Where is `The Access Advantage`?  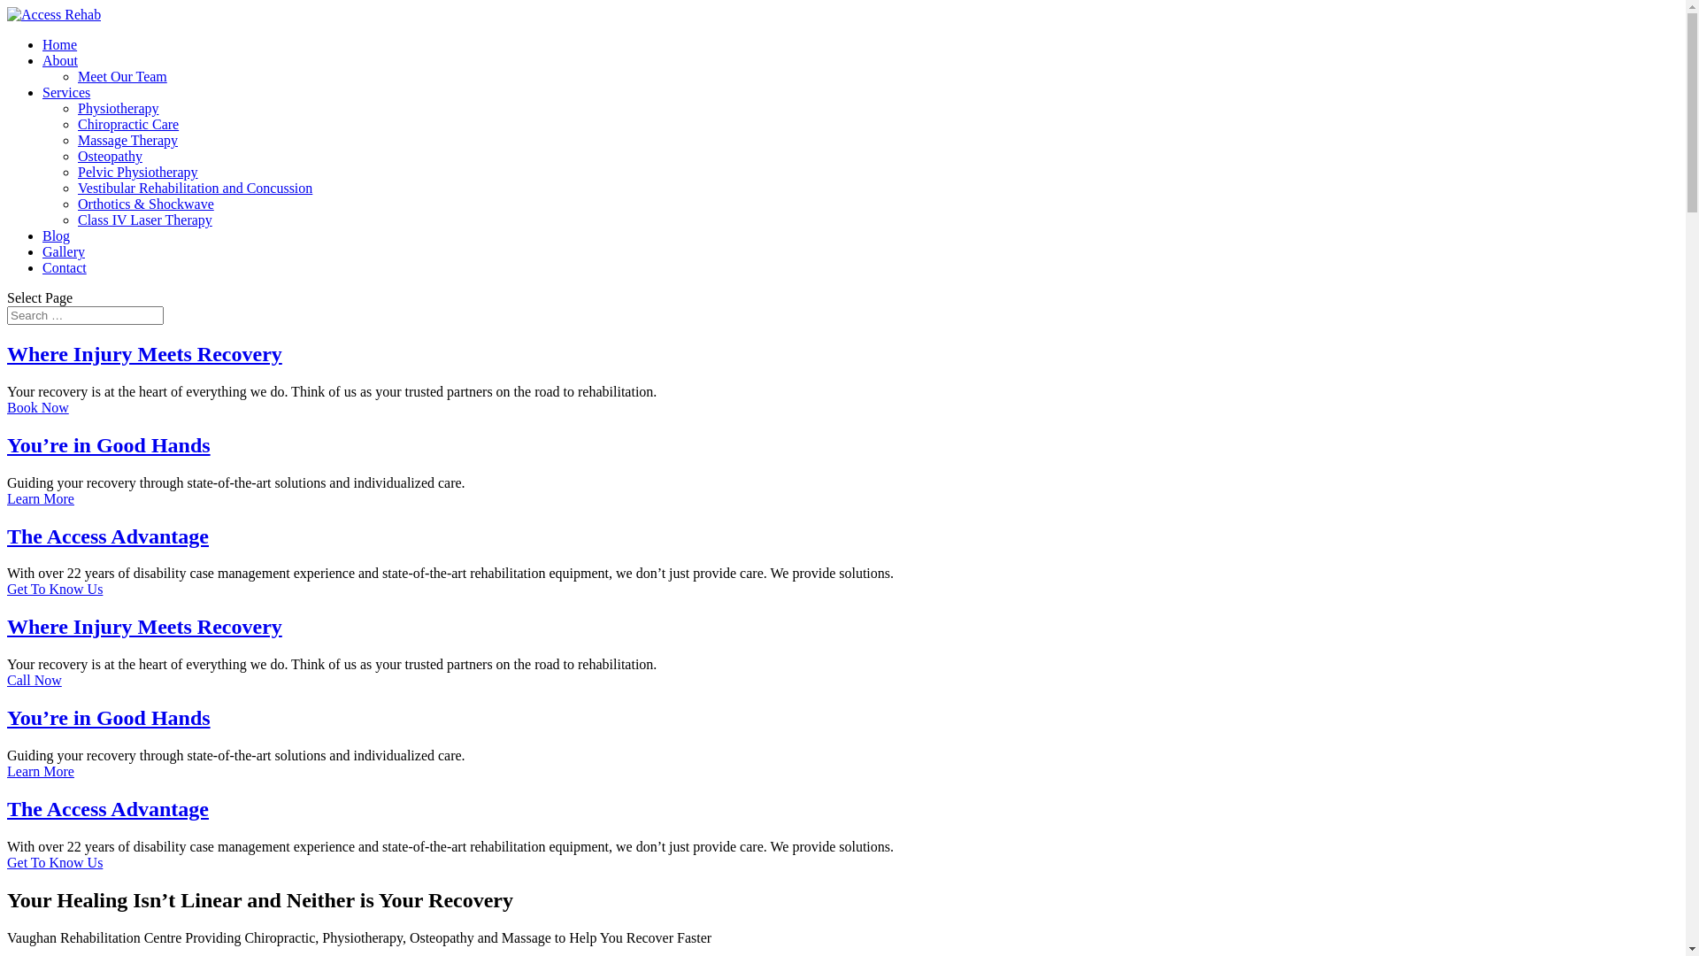
The Access Advantage is located at coordinates (108, 809).